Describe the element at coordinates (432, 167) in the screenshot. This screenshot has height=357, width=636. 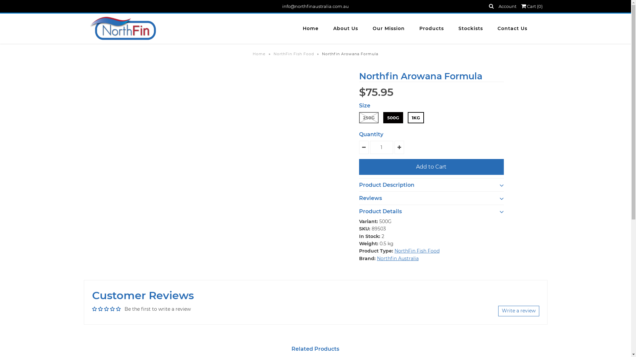
I see `Add to Cart` at that location.